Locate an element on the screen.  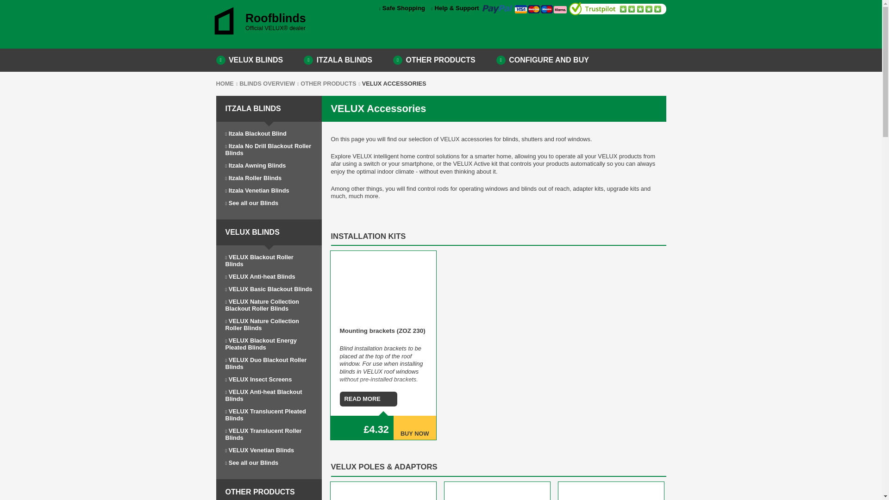
VELUX BLINDS is located at coordinates (249, 60).